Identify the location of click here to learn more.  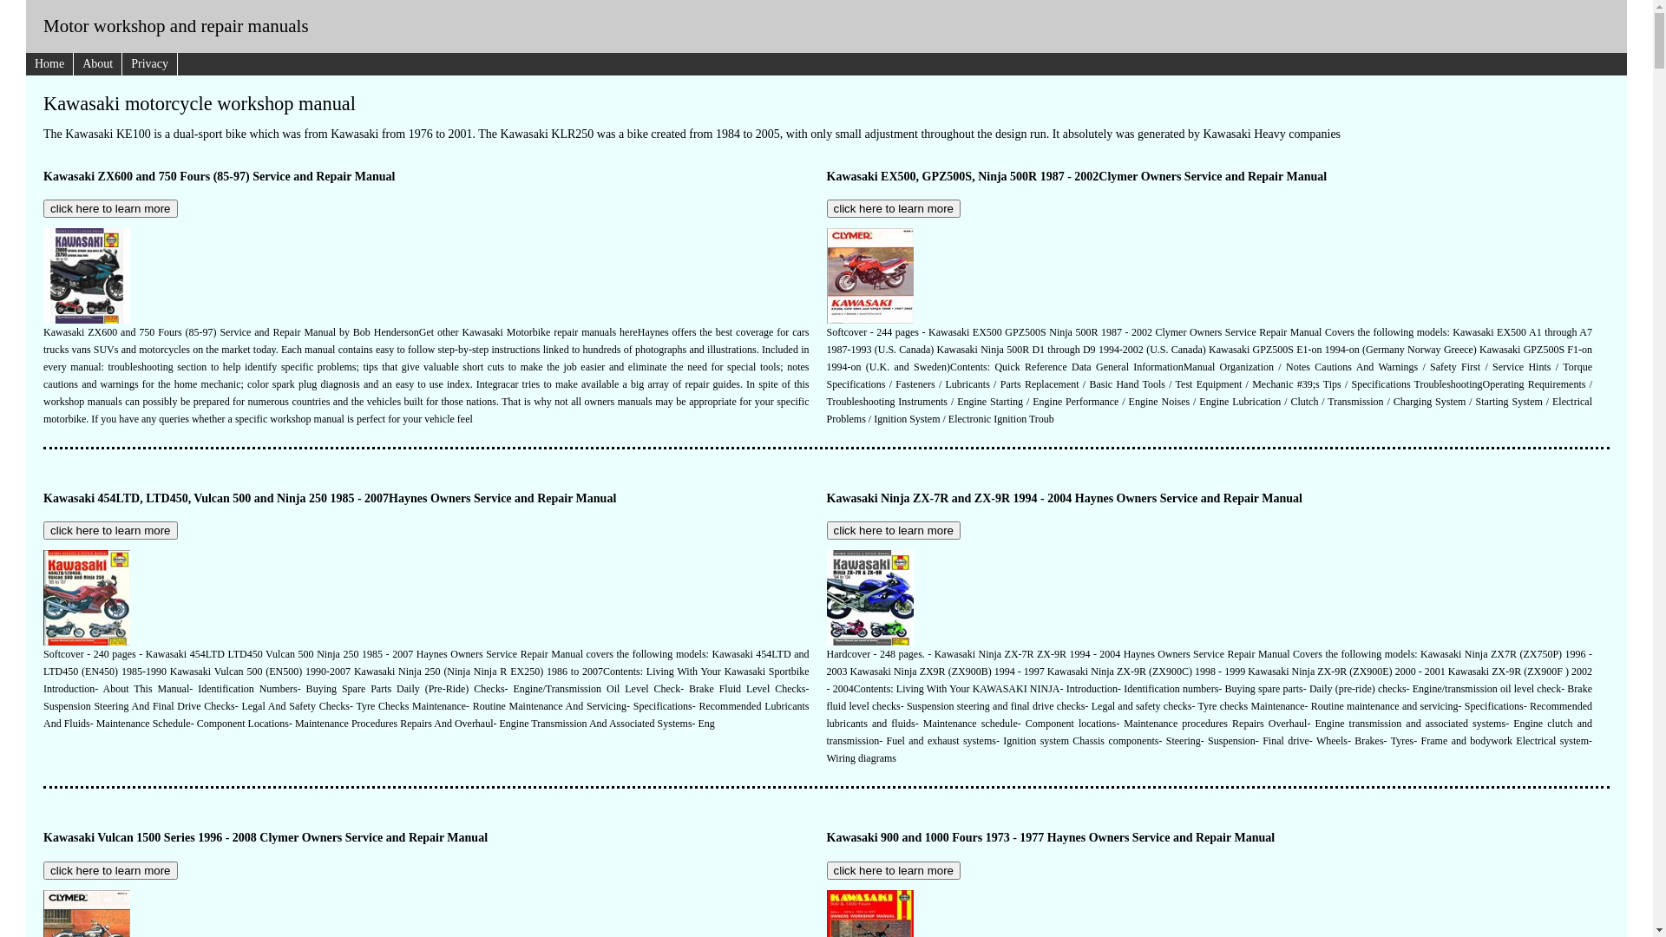
(111, 208).